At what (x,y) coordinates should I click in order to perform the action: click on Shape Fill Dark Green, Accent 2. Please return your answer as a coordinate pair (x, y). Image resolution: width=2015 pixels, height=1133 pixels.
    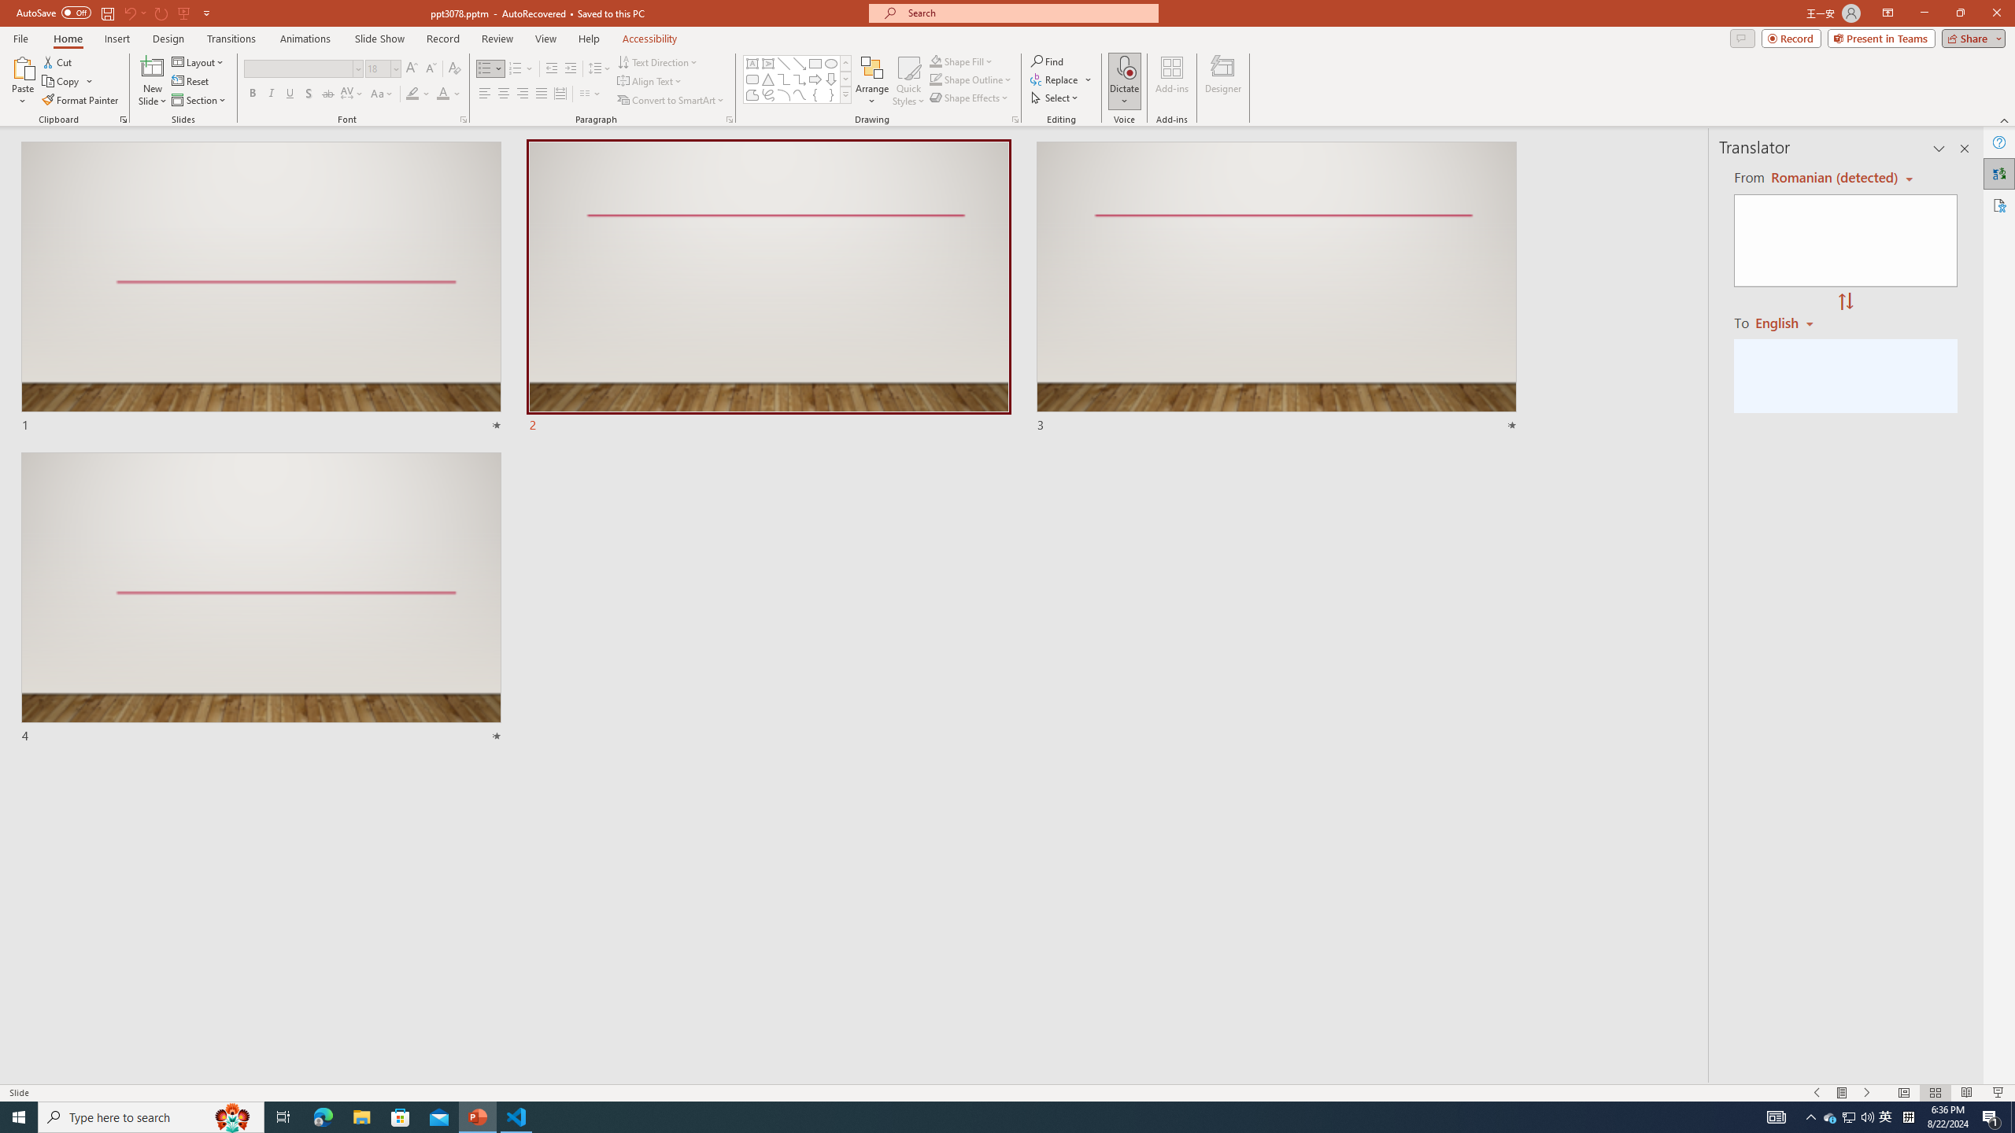
    Looking at the image, I should click on (935, 61).